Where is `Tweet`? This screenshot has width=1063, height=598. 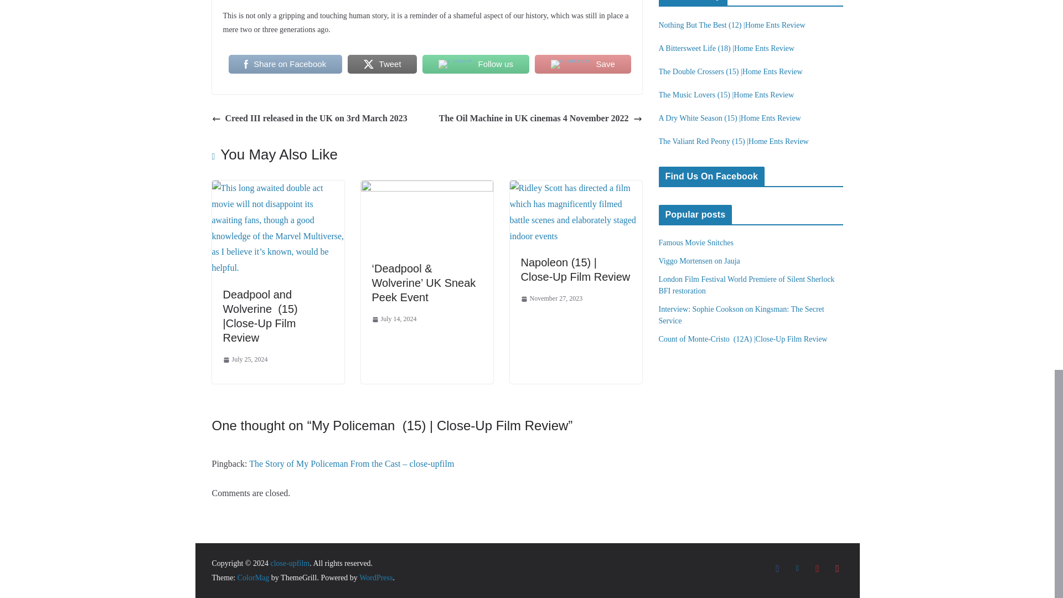
Tweet is located at coordinates (382, 64).